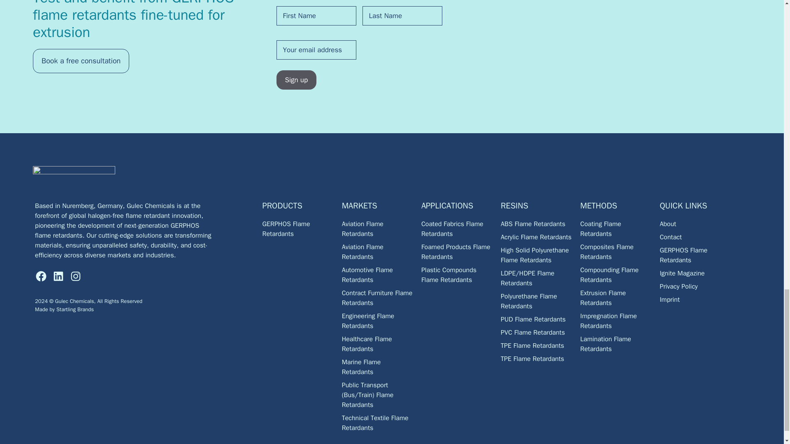 The height and width of the screenshot is (444, 790). Describe the element at coordinates (296, 80) in the screenshot. I see `Sign up` at that location.